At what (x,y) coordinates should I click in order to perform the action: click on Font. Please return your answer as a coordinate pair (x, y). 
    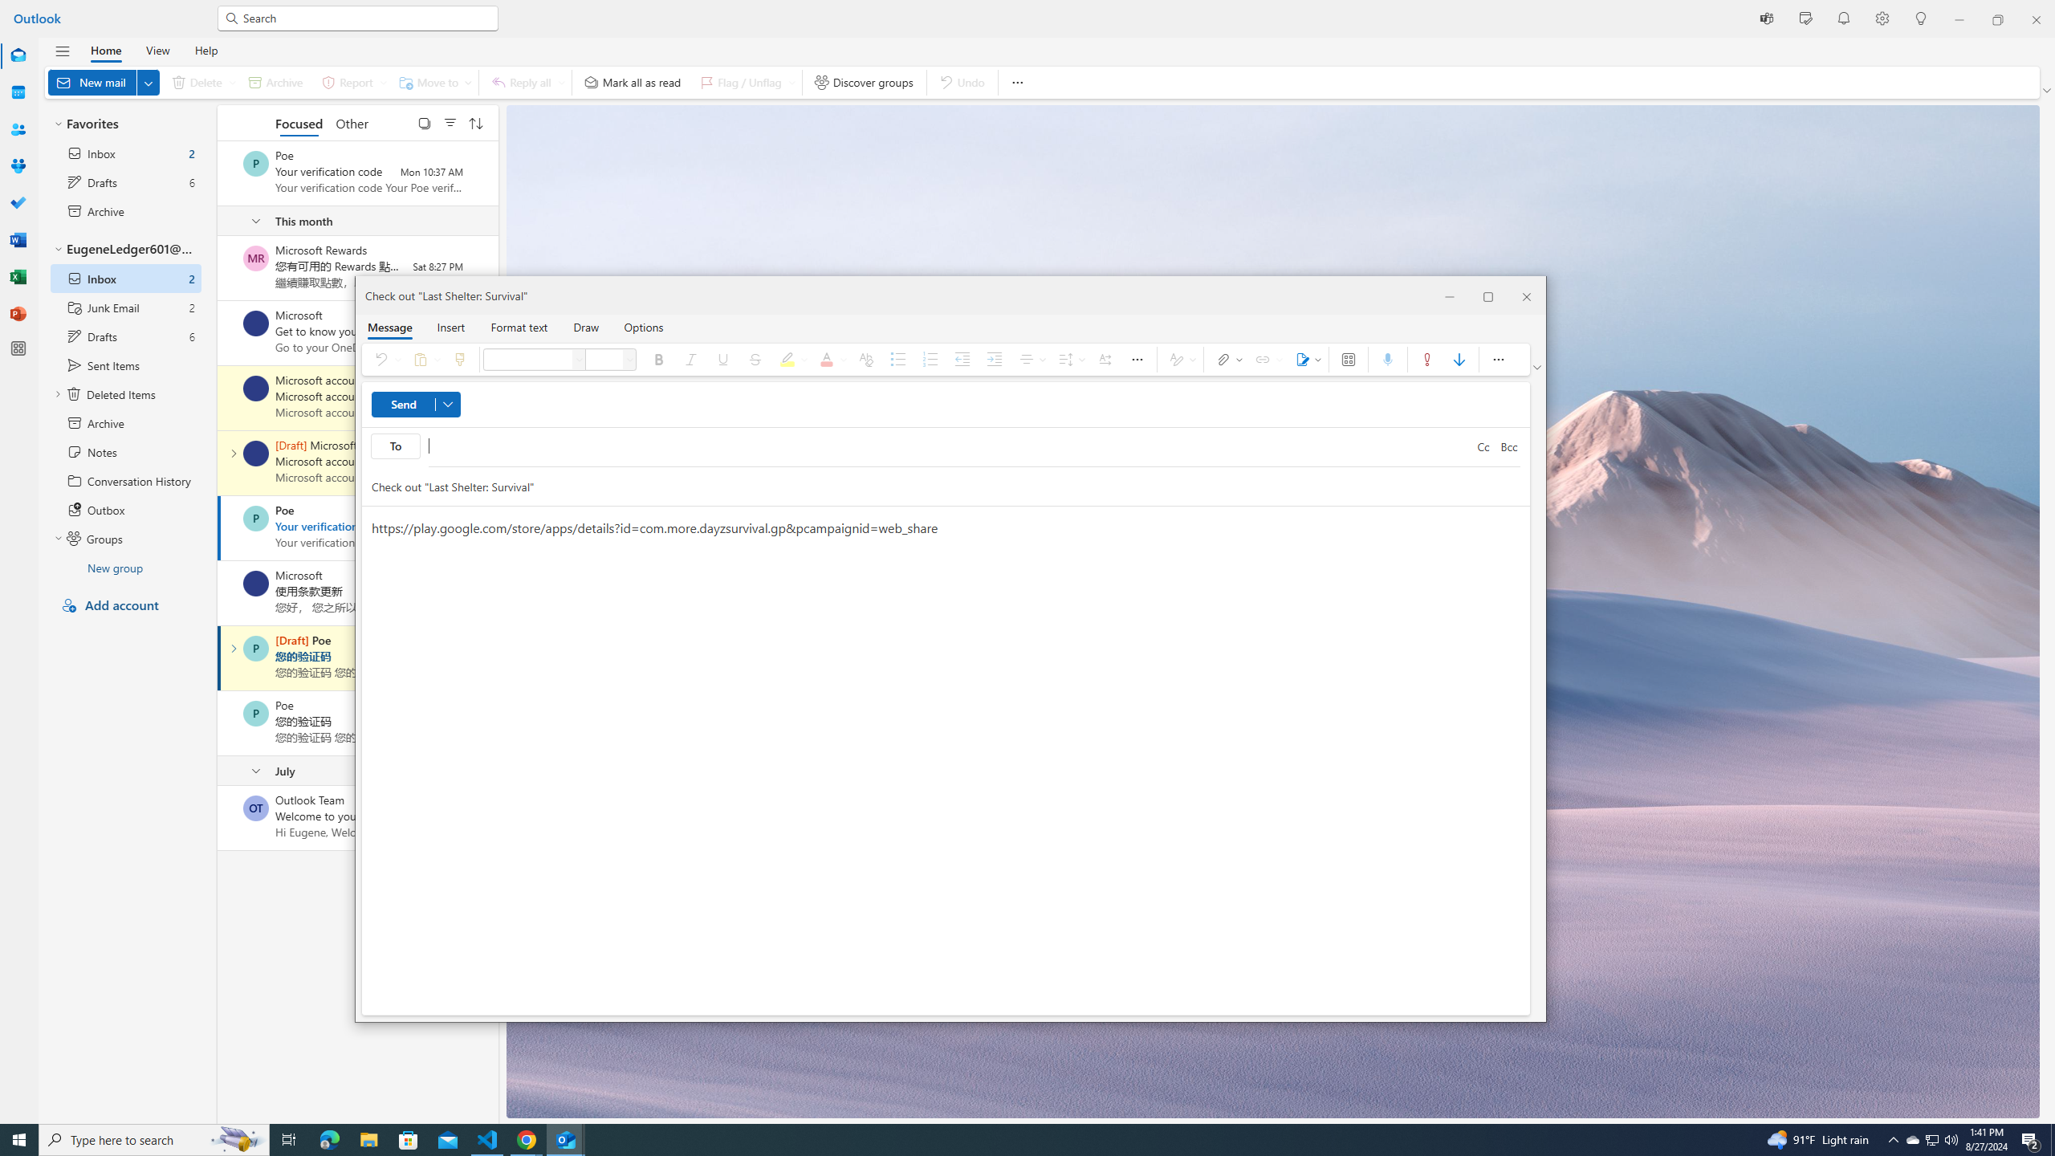
    Looking at the image, I should click on (529, 360).